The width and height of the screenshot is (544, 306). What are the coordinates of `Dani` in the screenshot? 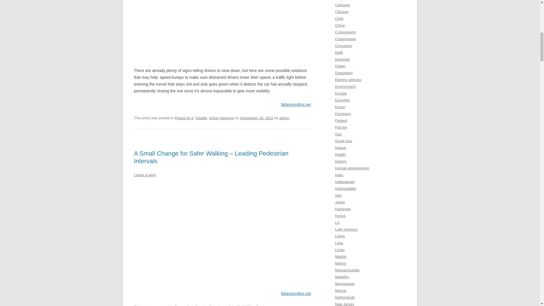 It's located at (260, 305).